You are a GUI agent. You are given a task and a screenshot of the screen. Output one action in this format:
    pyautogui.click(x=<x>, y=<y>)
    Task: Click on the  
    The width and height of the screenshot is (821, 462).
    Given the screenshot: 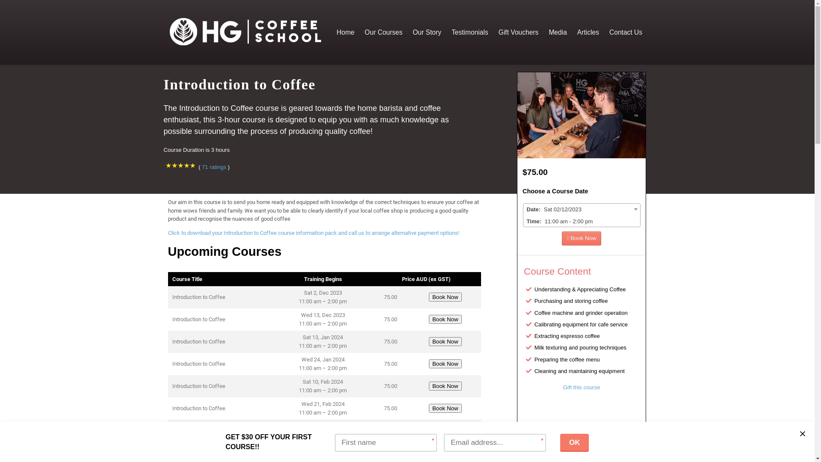 What is the action you would take?
    pyautogui.click(x=803, y=434)
    